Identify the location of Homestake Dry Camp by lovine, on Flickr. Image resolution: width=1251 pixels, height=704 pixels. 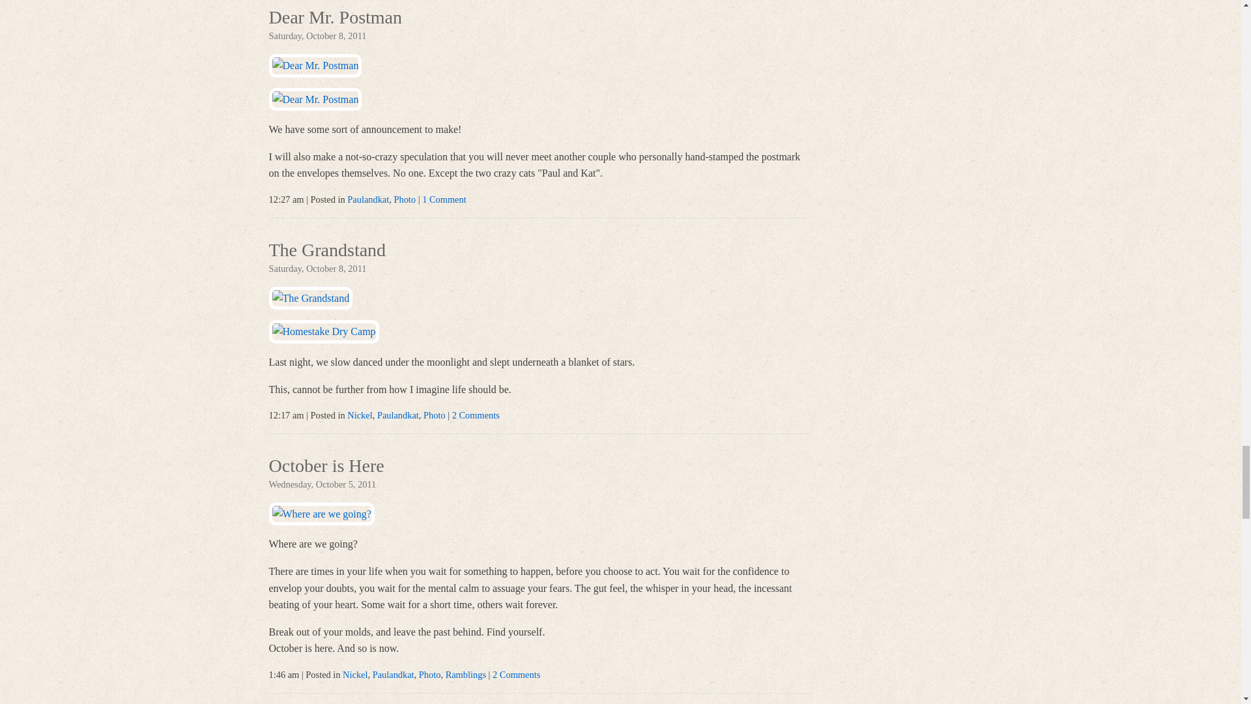
(323, 331).